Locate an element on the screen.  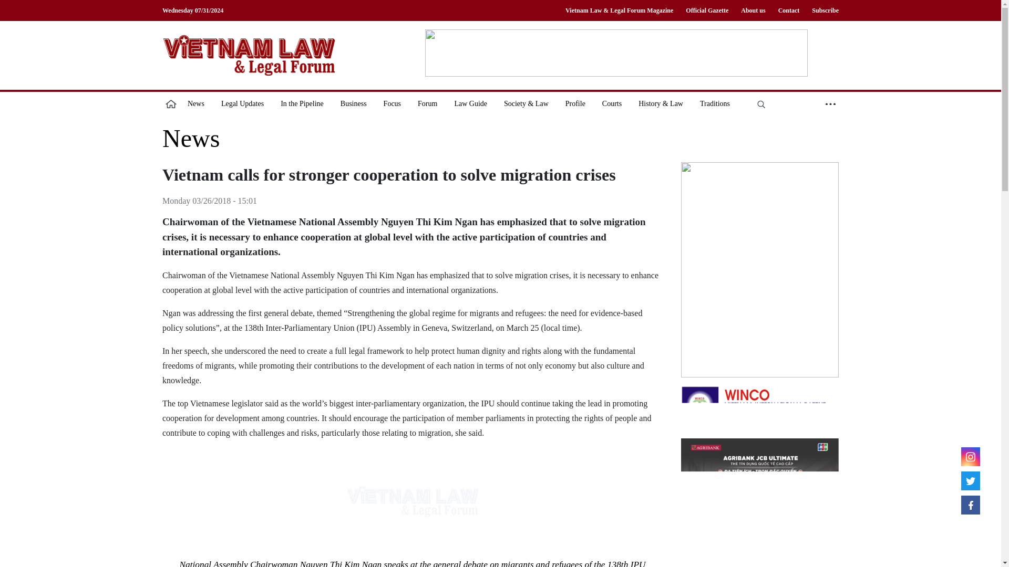
Forum is located at coordinates (428, 103).